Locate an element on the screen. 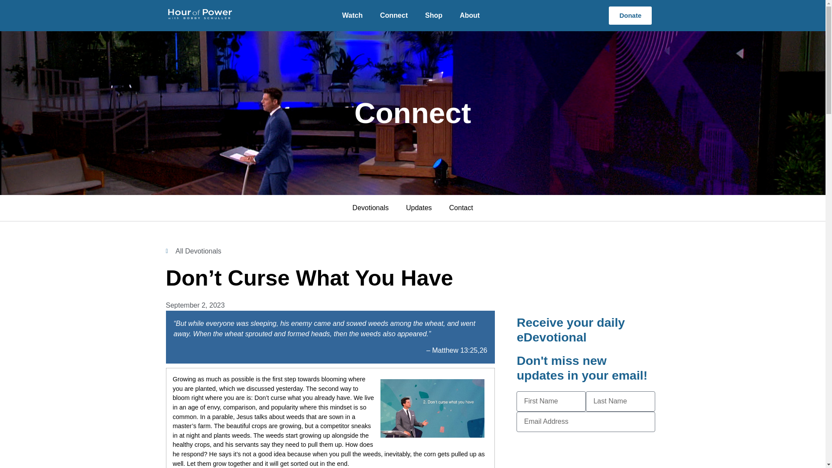 This screenshot has height=468, width=832. Connect is located at coordinates (393, 15).